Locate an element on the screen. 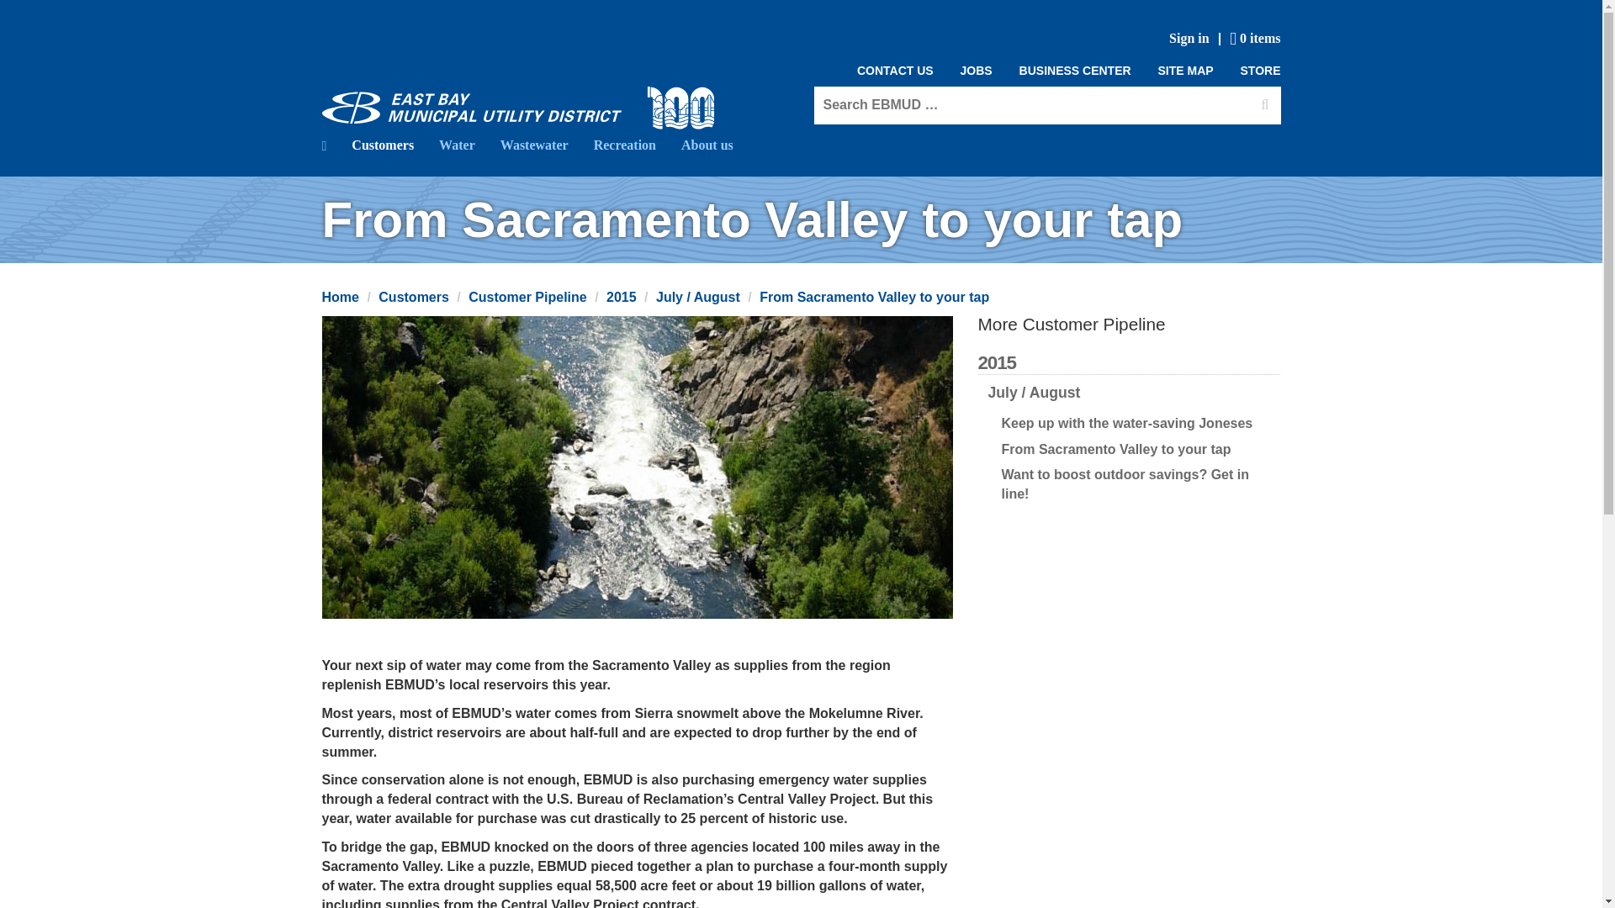 Image resolution: width=1615 pixels, height=908 pixels. Home is located at coordinates (340, 296).